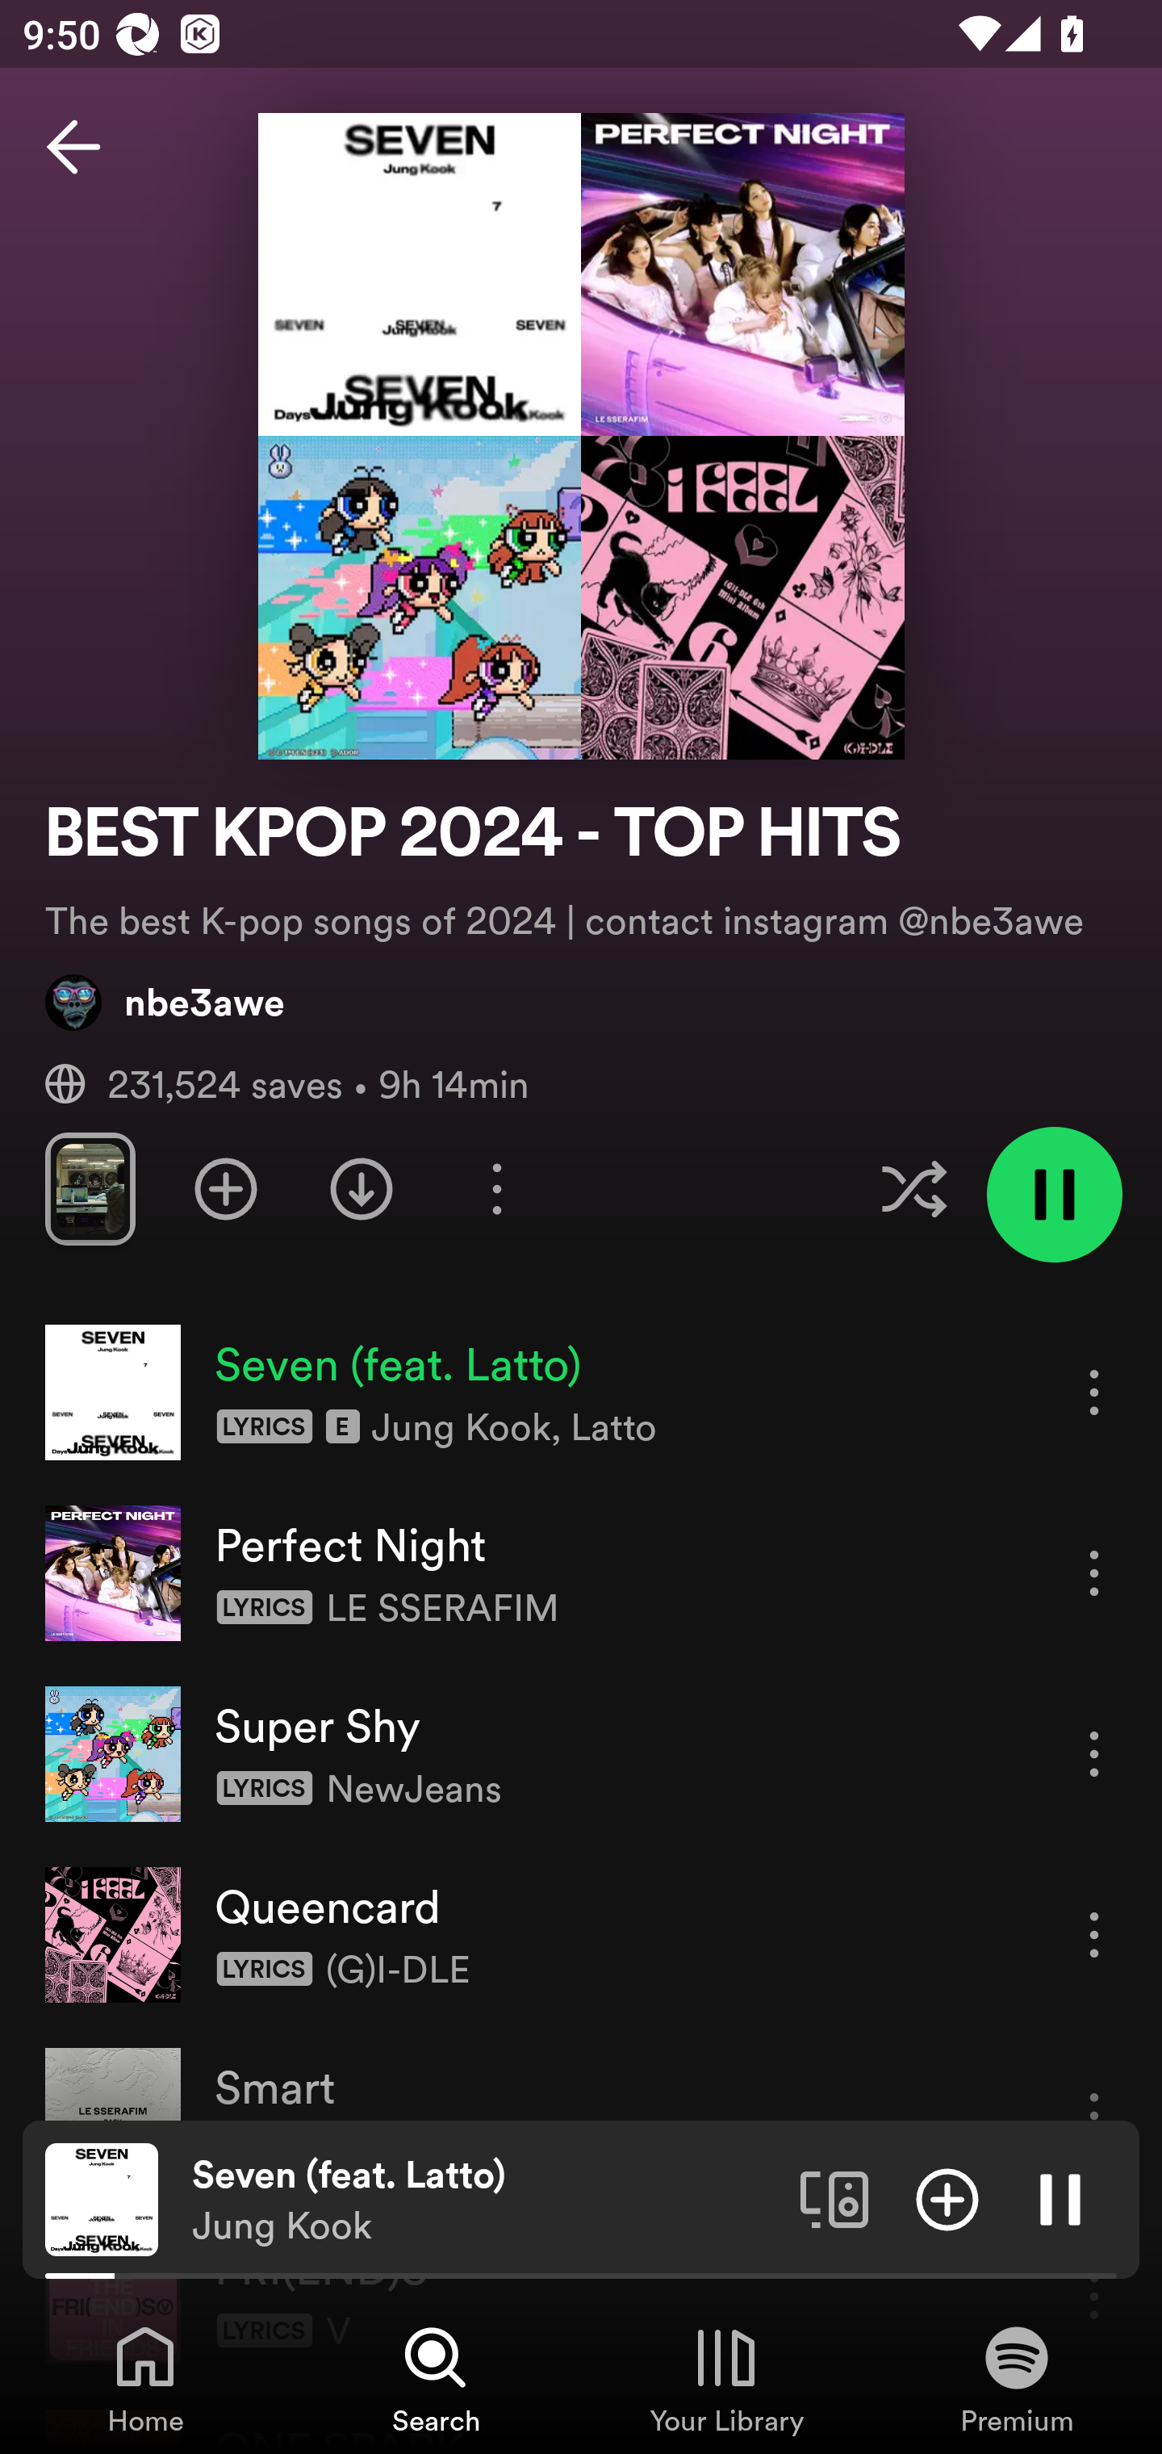 This screenshot has height=2454, width=1162. What do you see at coordinates (1094, 1392) in the screenshot?
I see `More options for song Seven (feat. Latto)` at bounding box center [1094, 1392].